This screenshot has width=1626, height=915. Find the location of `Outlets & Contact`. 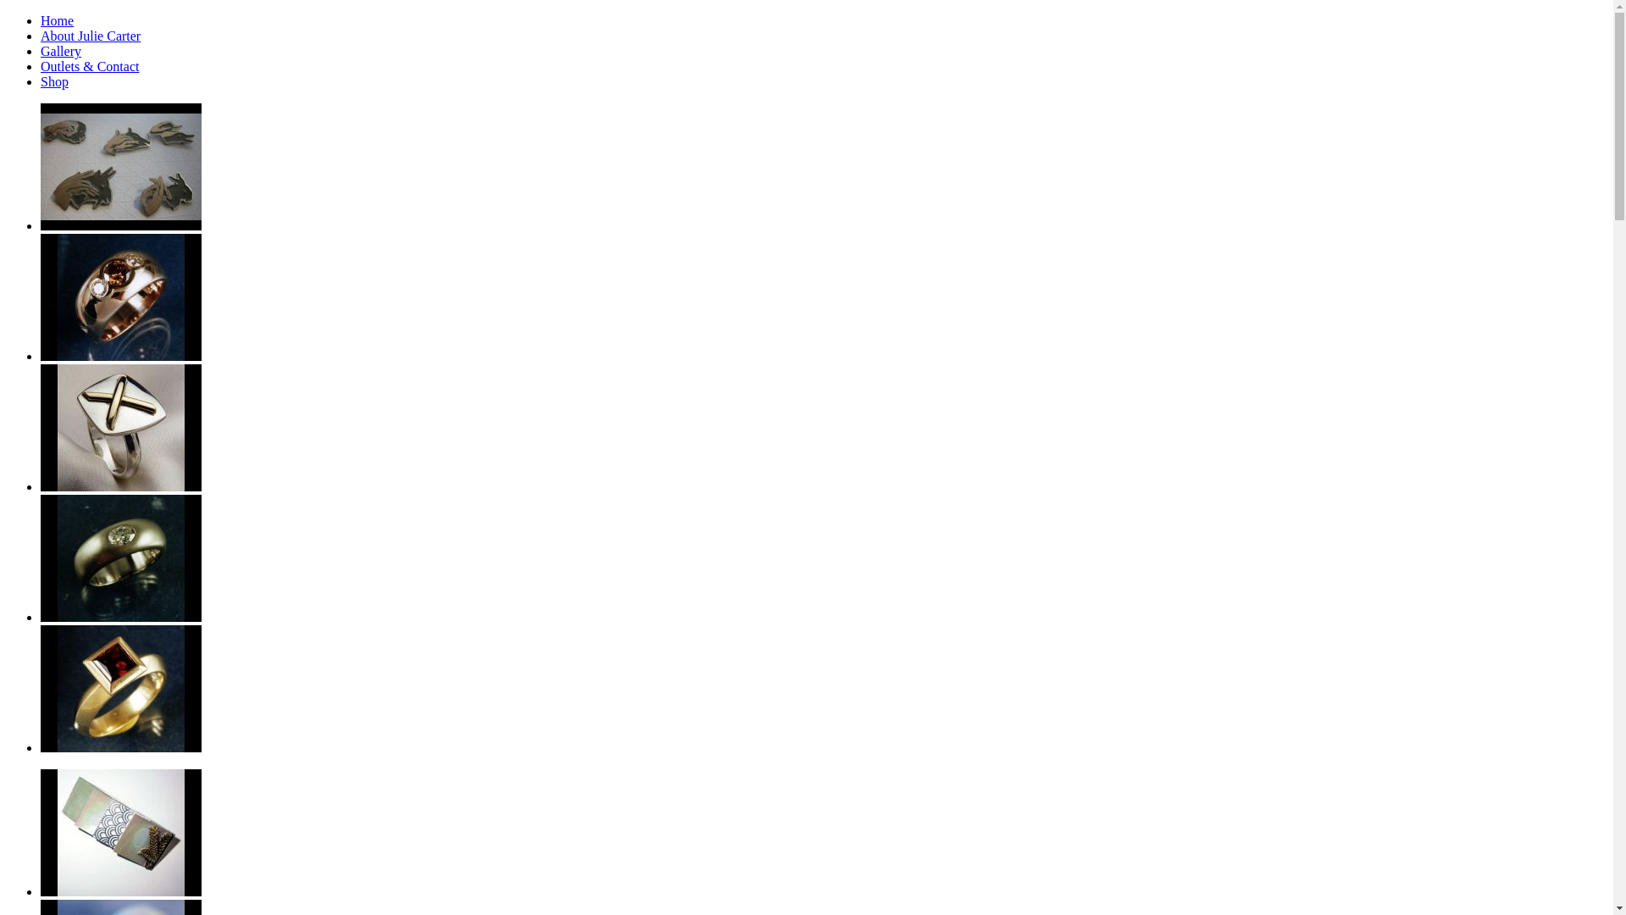

Outlets & Contact is located at coordinates (90, 66).